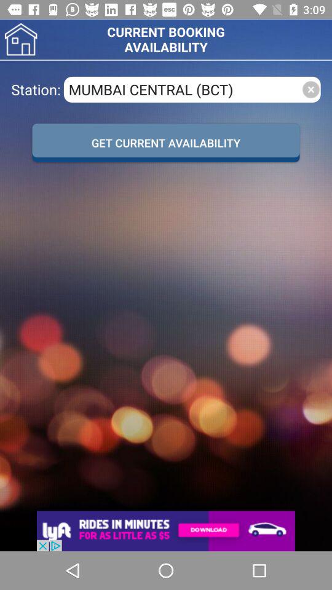  Describe the element at coordinates (311, 90) in the screenshot. I see `cancel` at that location.